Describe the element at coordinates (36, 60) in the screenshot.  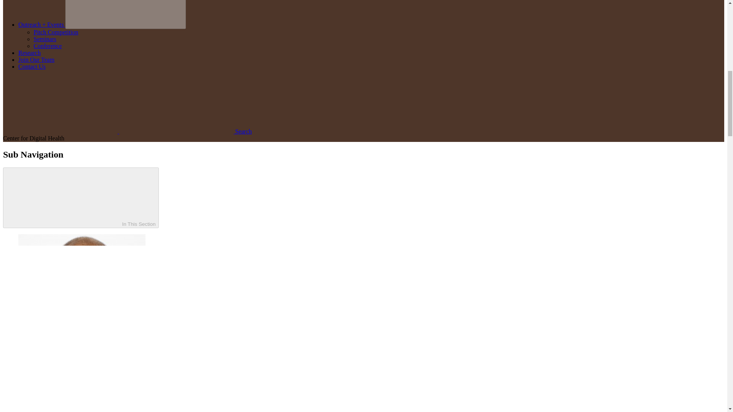
I see `Join Our Team` at that location.